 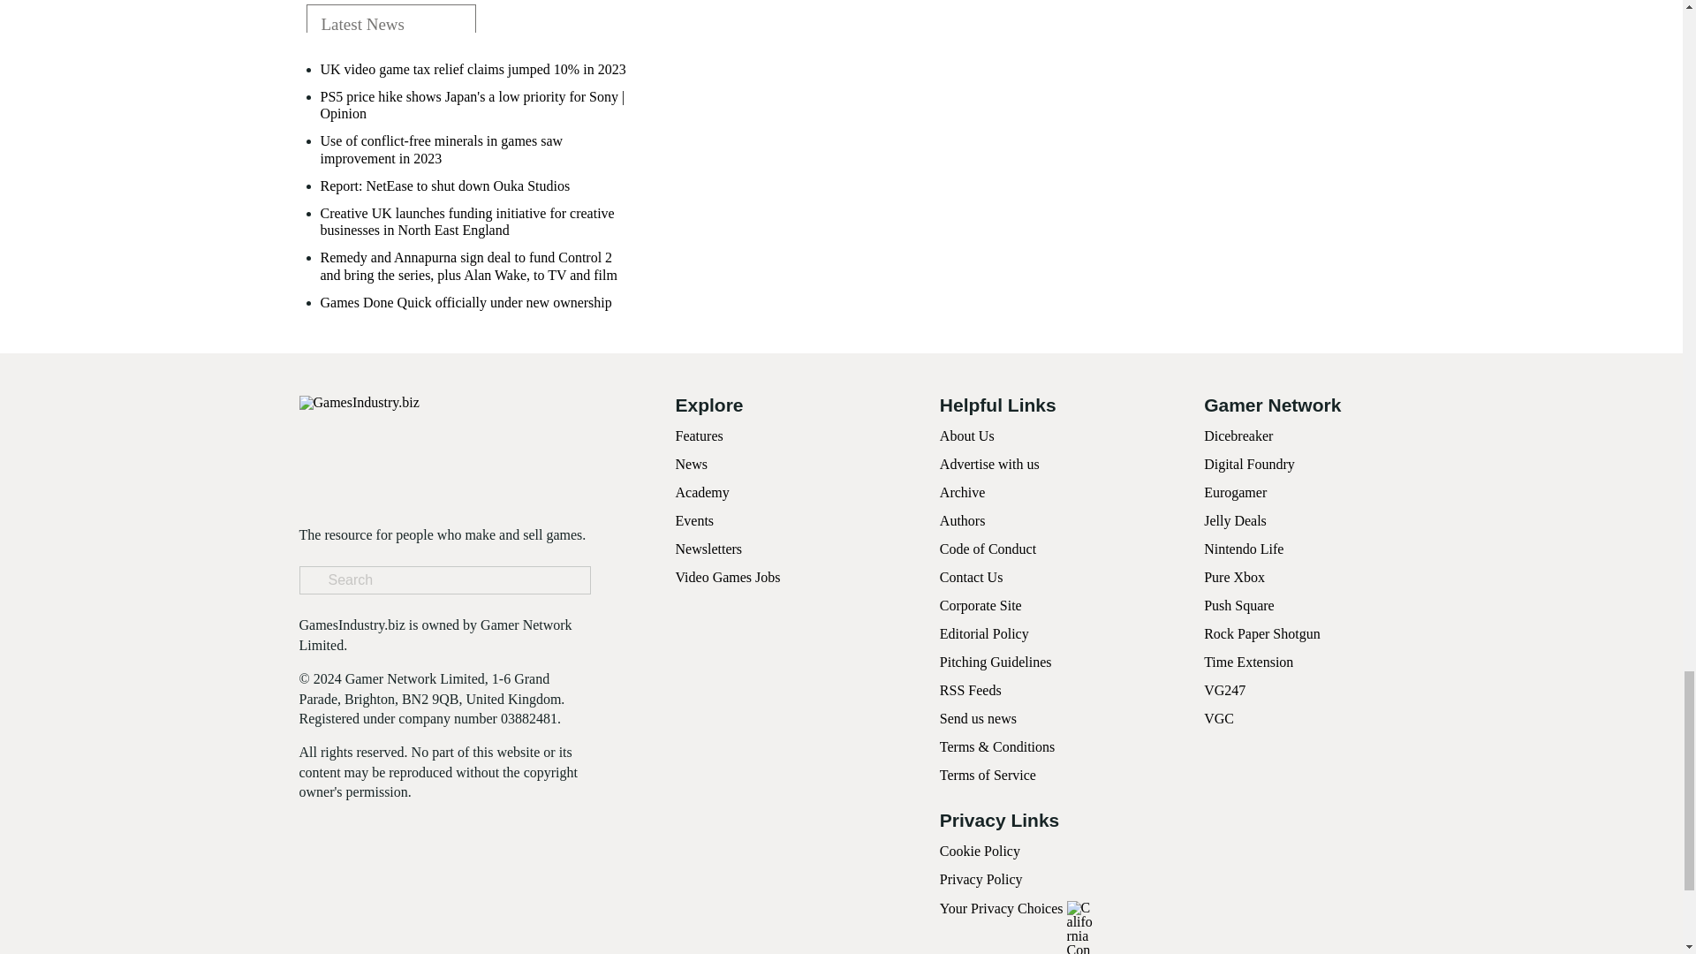 I want to click on Newsletters, so click(x=708, y=549).